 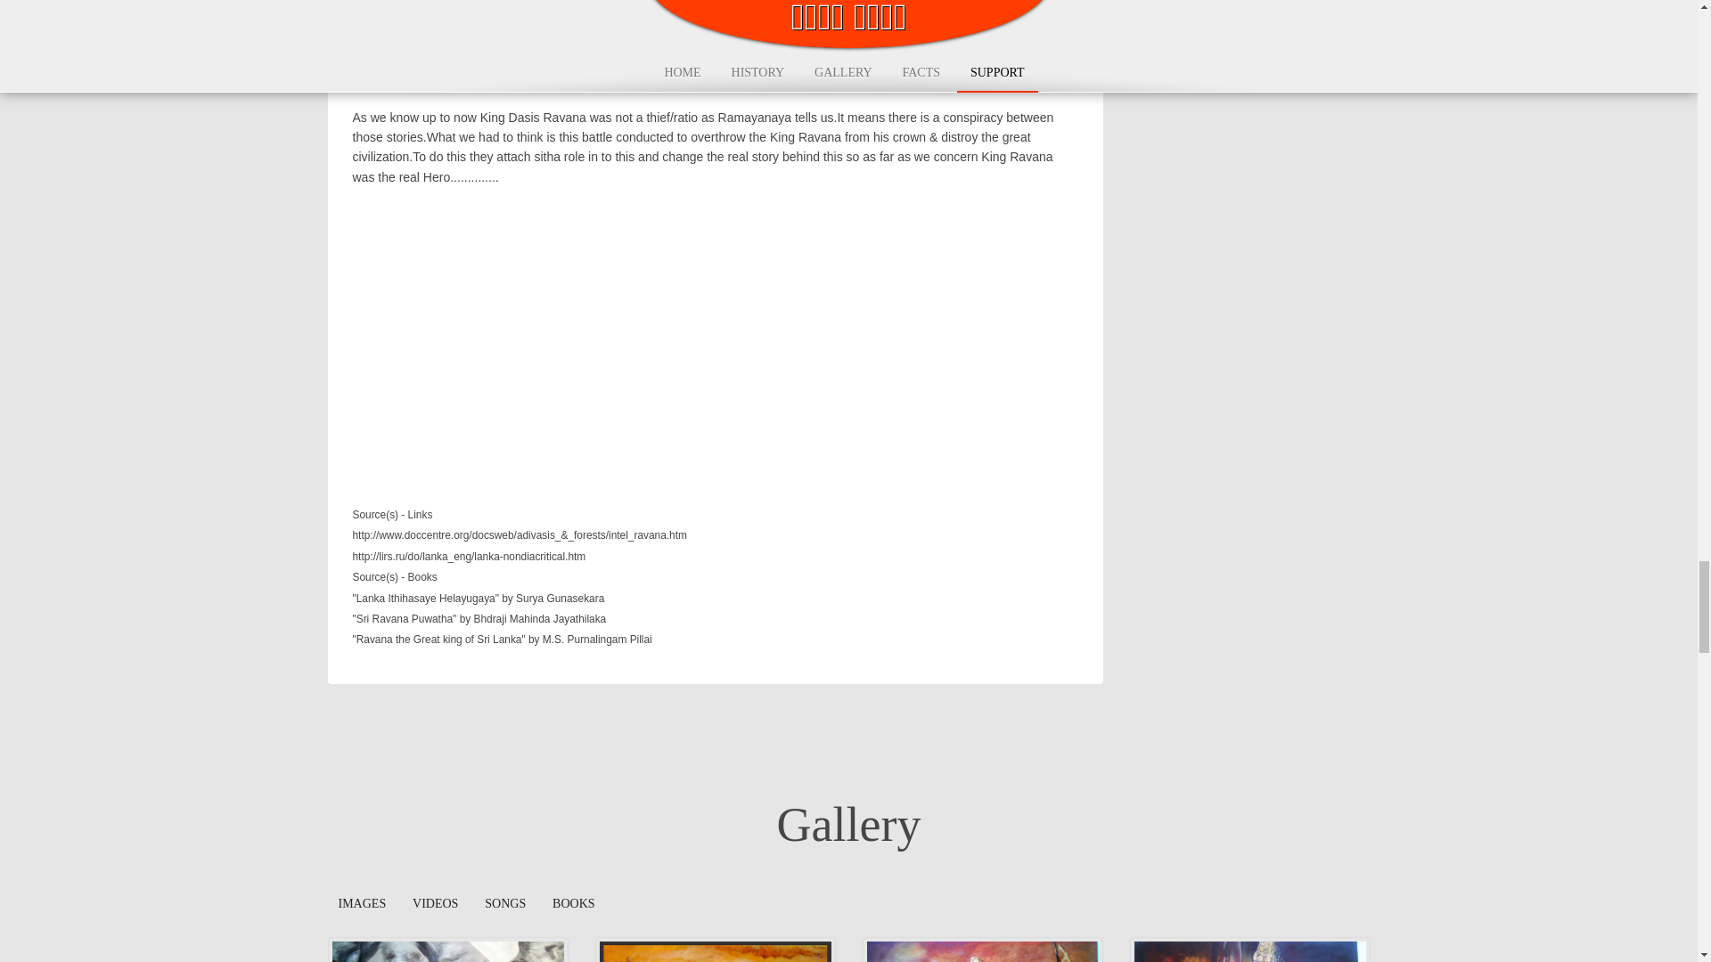 What do you see at coordinates (435, 904) in the screenshot?
I see `VIDEOS` at bounding box center [435, 904].